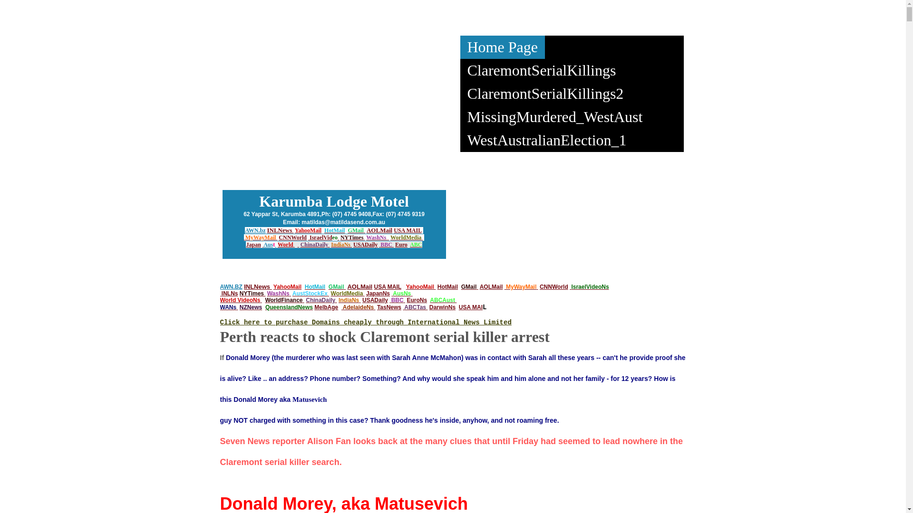  I want to click on  , so click(364, 237).